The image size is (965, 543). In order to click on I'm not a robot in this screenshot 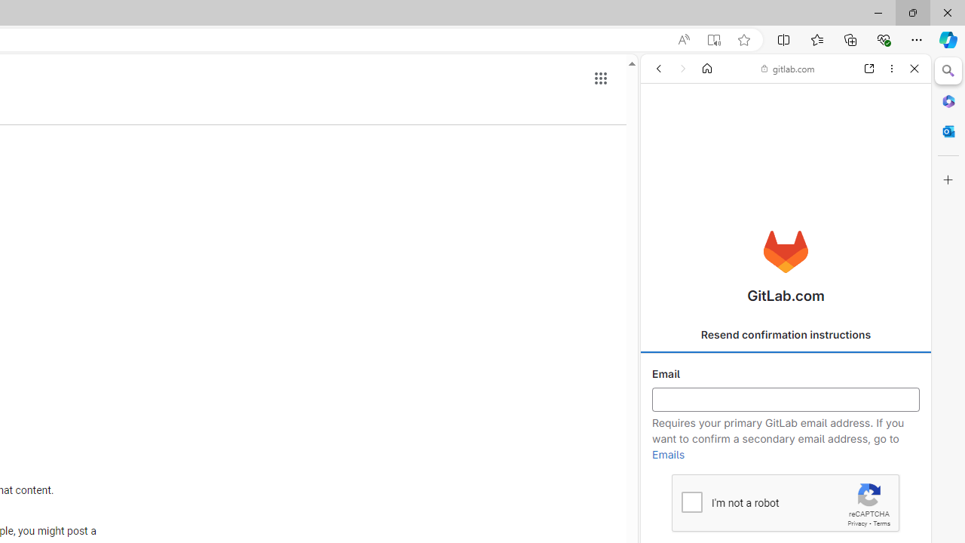, I will do `click(691, 501)`.